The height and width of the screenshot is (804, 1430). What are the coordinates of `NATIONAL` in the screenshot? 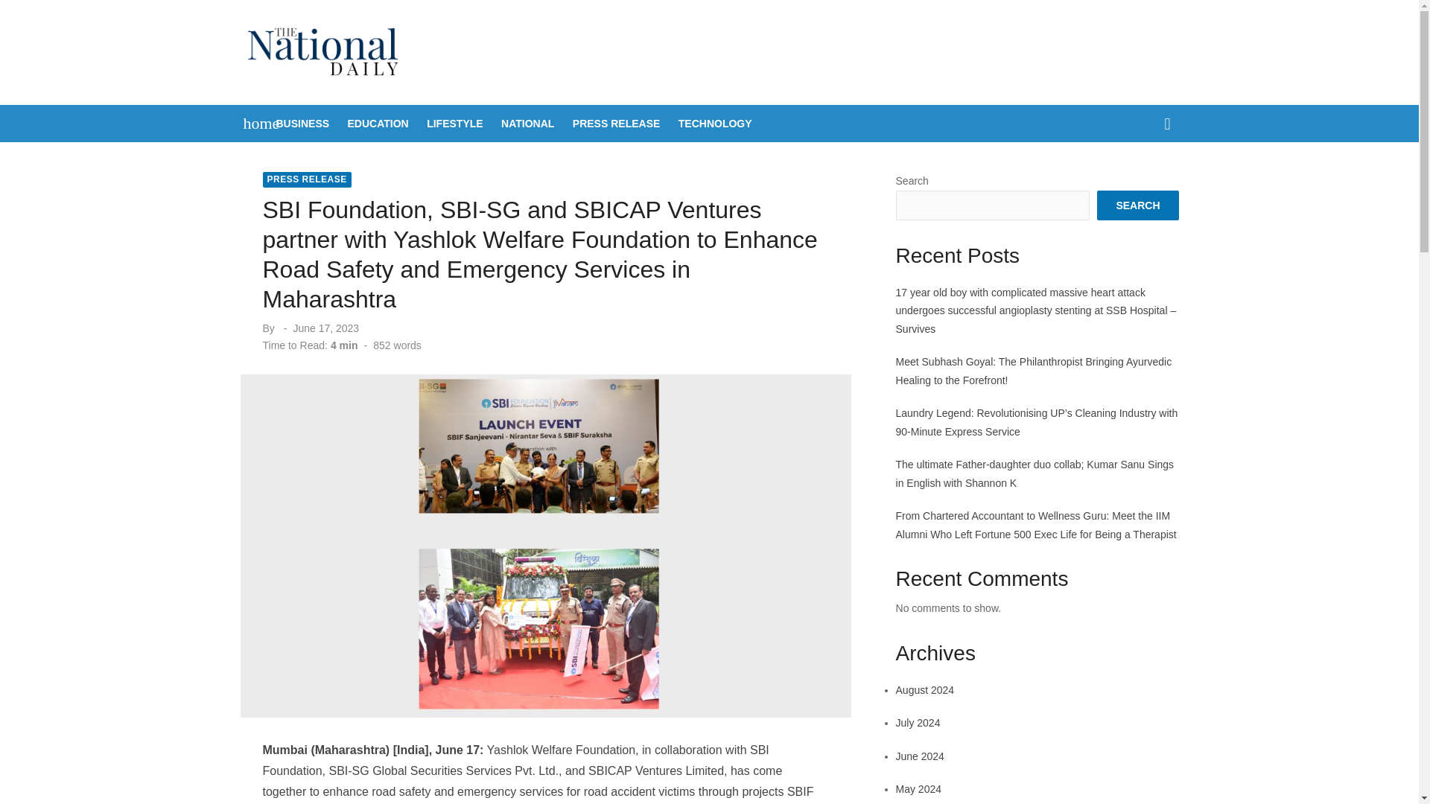 It's located at (527, 124).